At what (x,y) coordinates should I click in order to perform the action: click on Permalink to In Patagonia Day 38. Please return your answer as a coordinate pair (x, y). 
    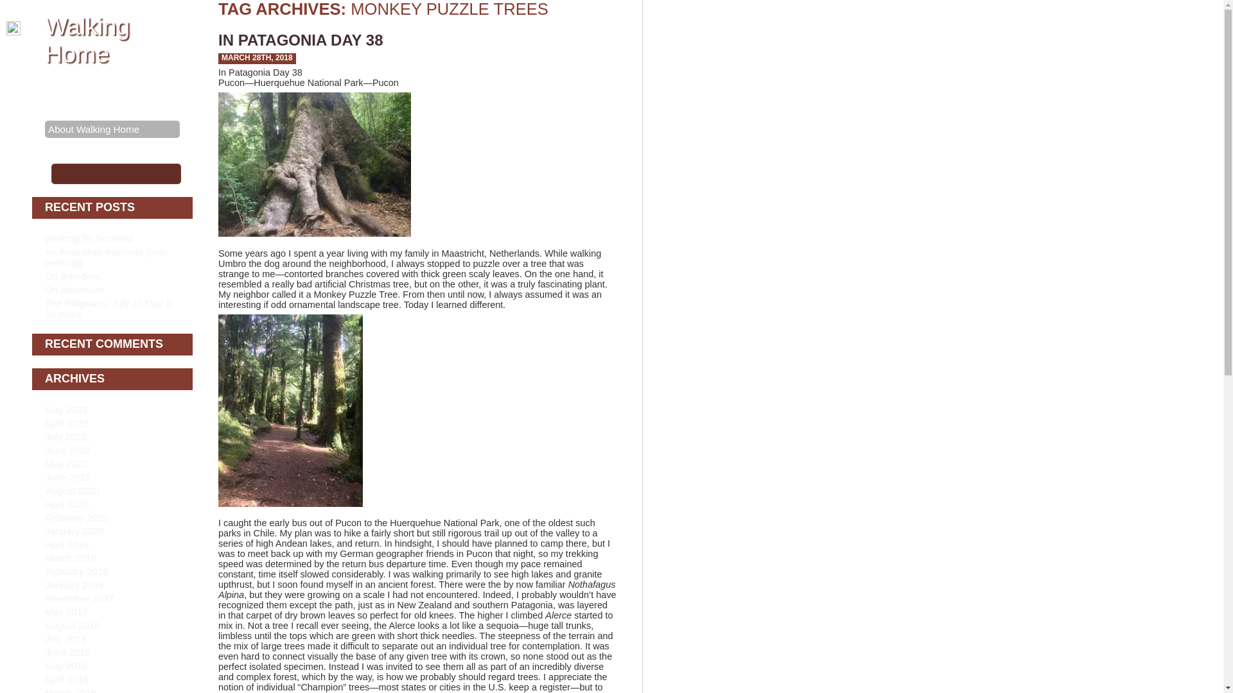
    Looking at the image, I should click on (301, 40).